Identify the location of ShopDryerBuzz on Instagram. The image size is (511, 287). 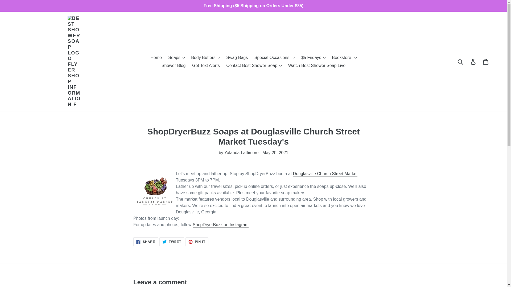
(220, 225).